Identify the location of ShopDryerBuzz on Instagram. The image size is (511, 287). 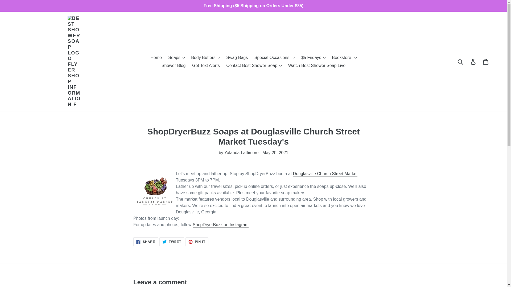
(220, 225).